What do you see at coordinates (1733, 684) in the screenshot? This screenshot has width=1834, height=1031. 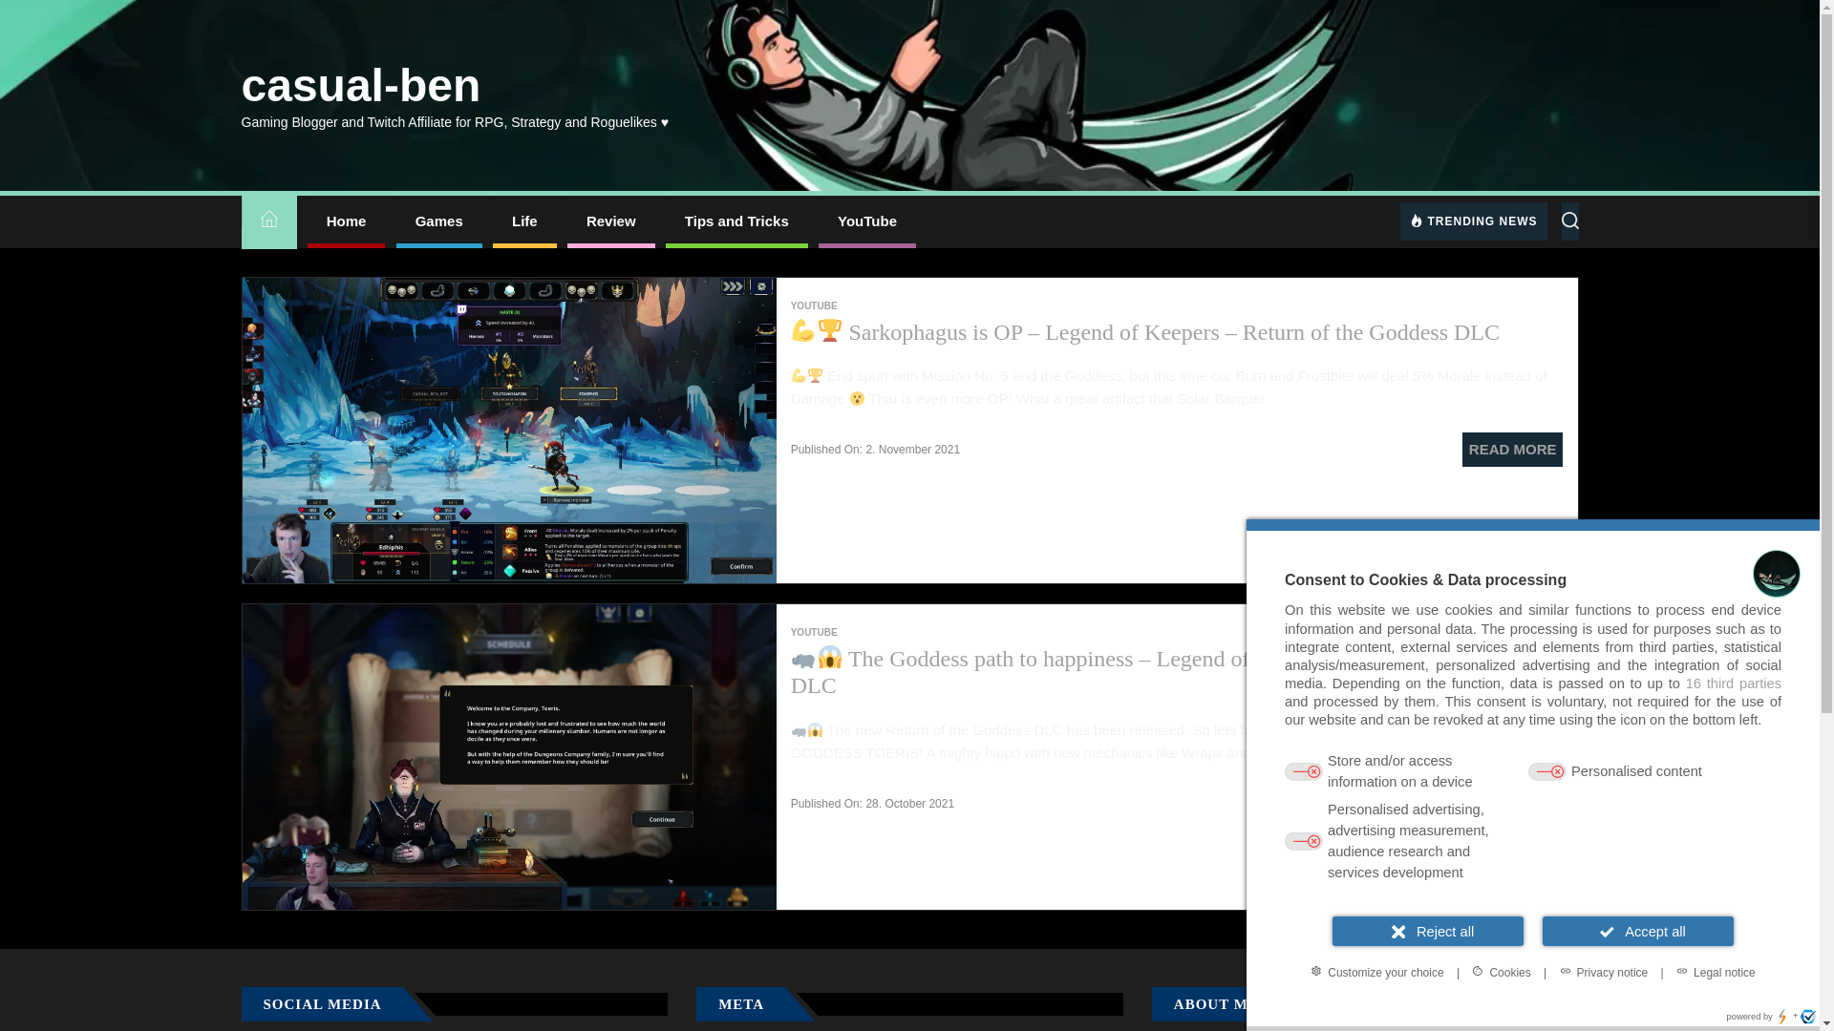 I see `16 third parties` at bounding box center [1733, 684].